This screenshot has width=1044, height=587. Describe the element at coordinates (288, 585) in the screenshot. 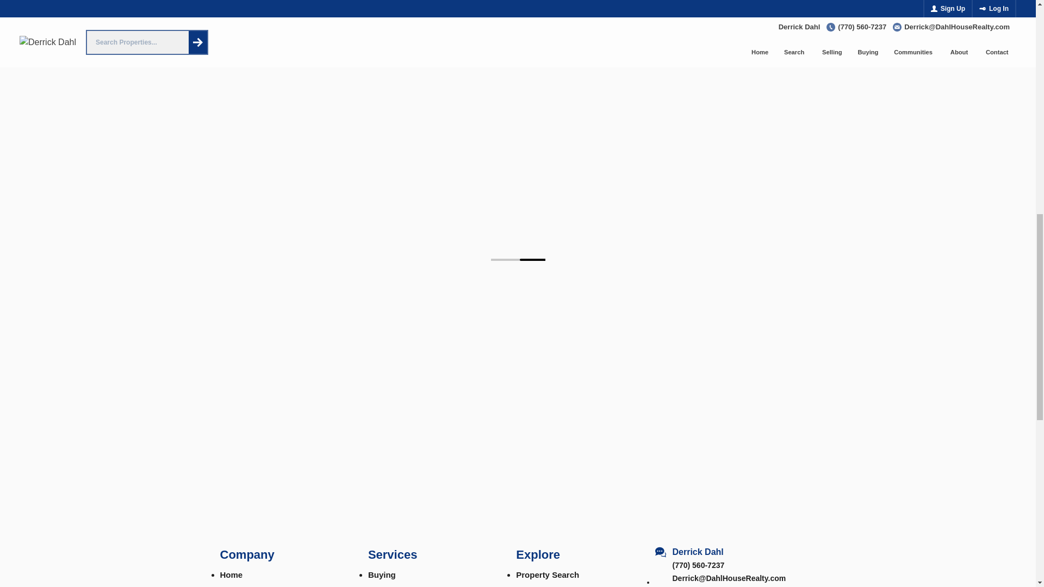

I see `About` at that location.